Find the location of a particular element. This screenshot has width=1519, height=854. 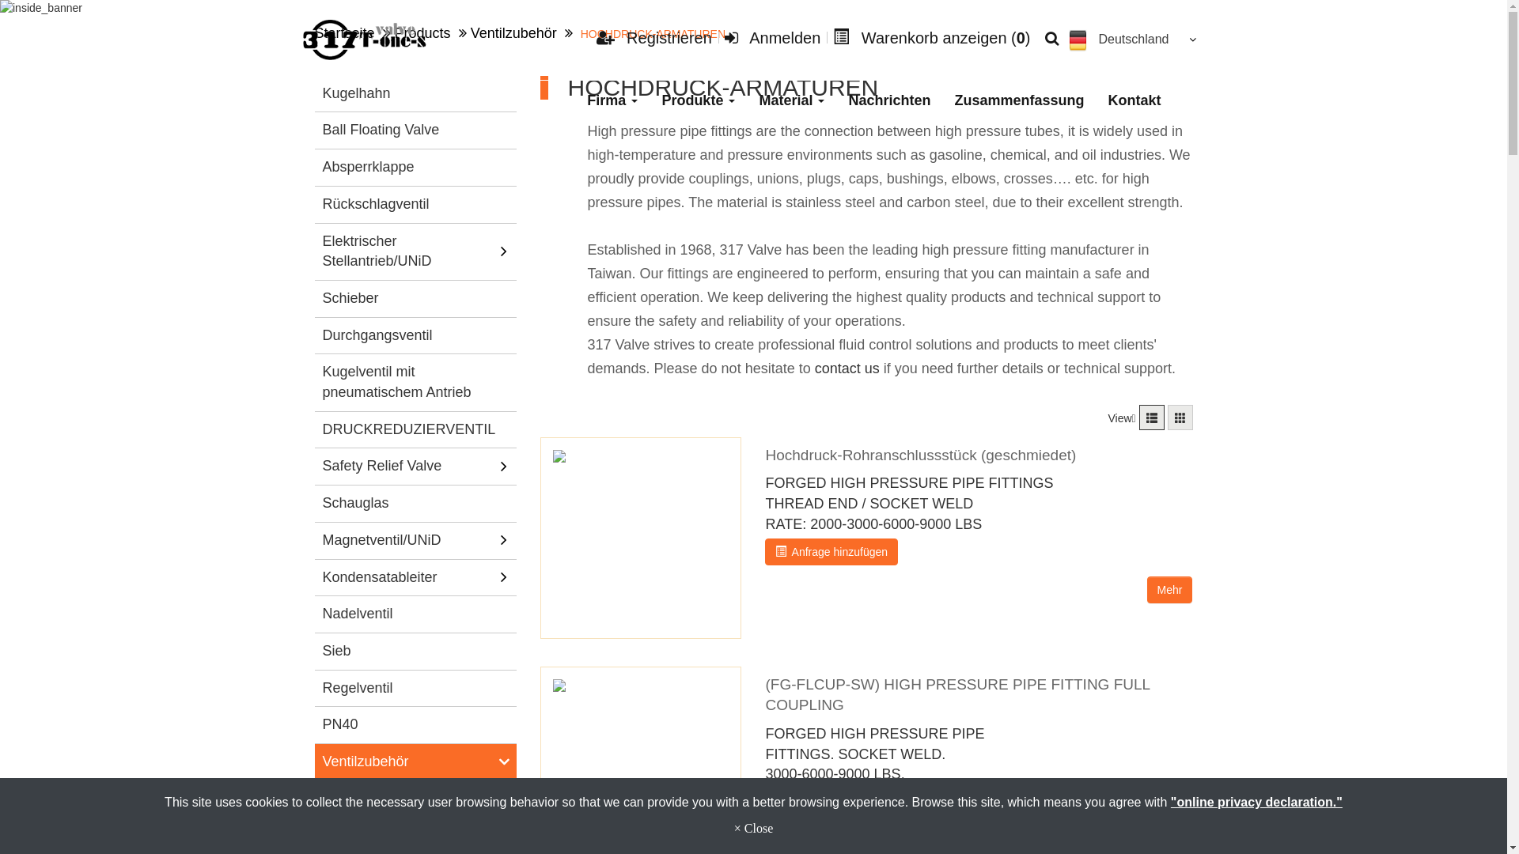

Nachrichten is located at coordinates (889, 100).